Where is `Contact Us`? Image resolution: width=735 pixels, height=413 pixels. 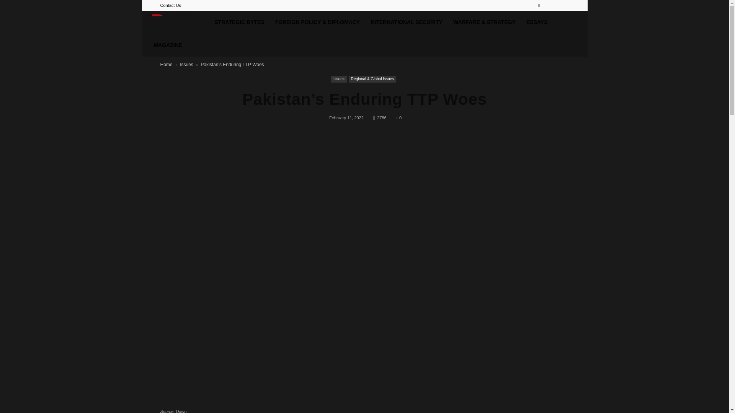 Contact Us is located at coordinates (170, 5).